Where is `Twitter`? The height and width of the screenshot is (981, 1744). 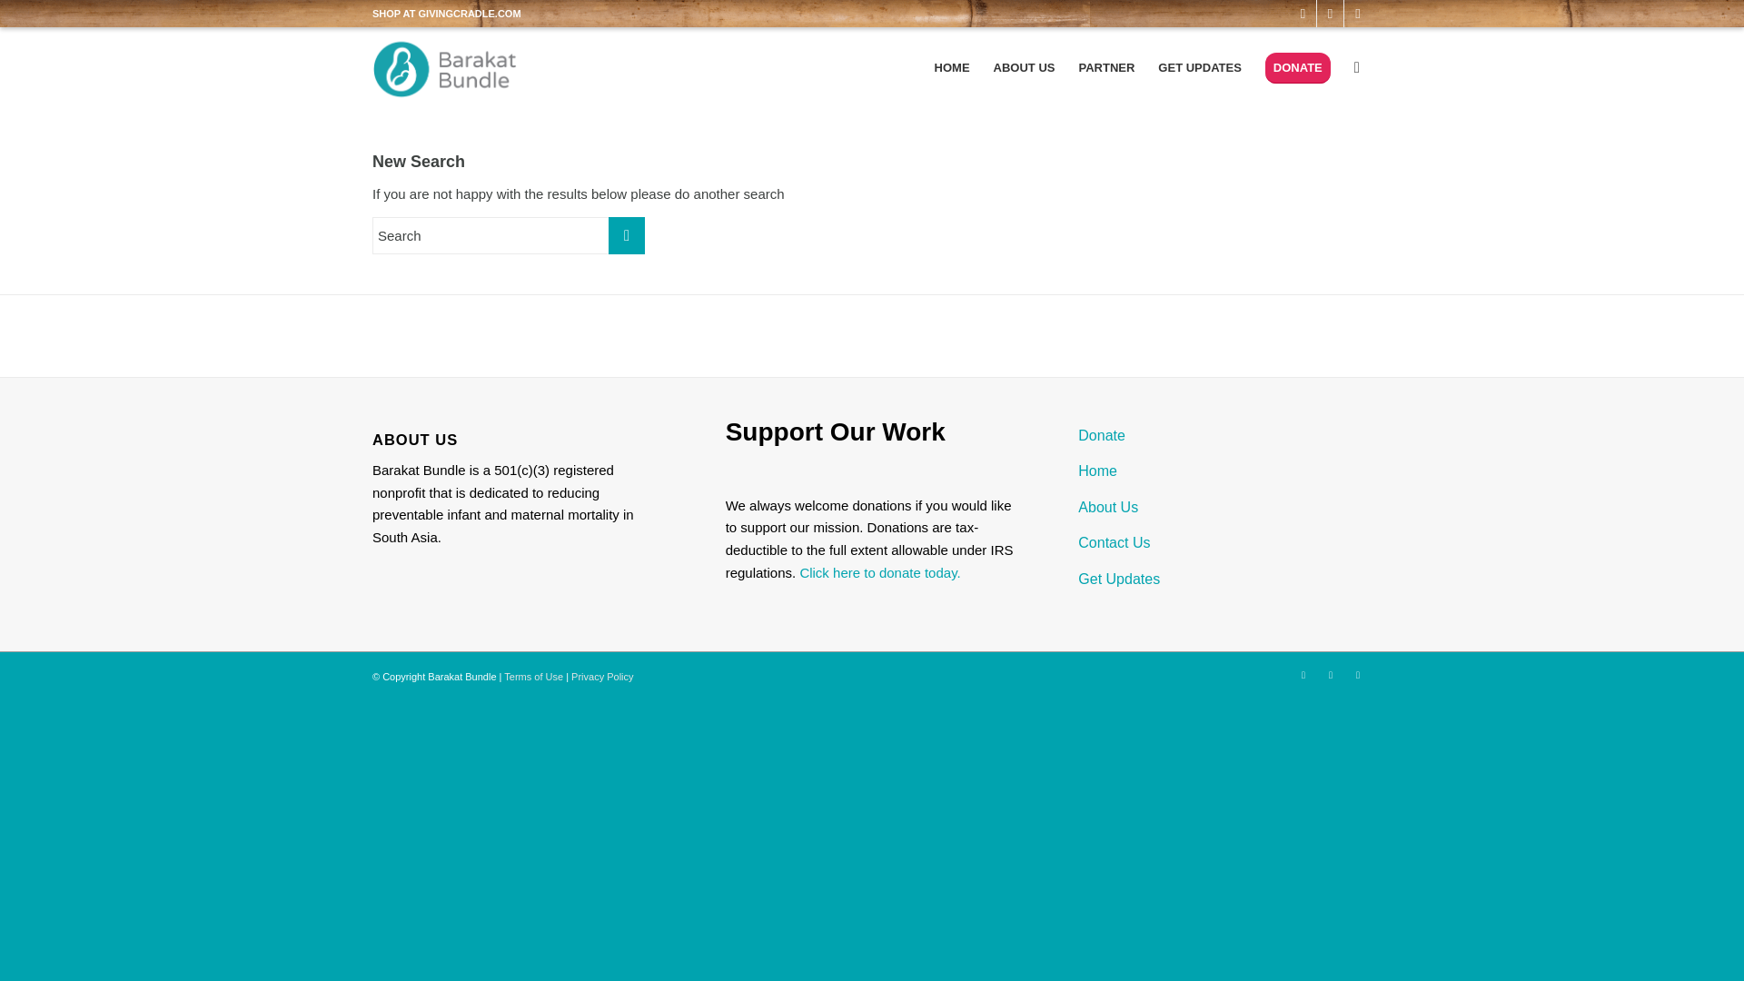
Twitter is located at coordinates (1330, 14).